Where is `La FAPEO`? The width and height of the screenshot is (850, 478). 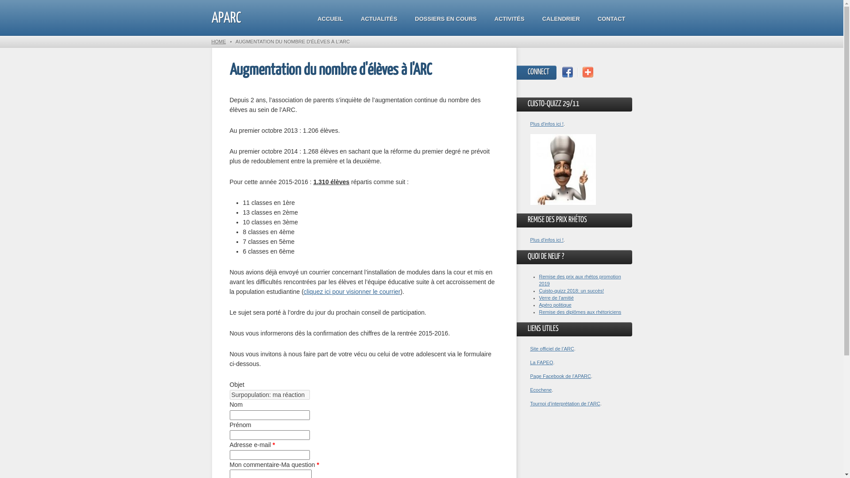
La FAPEO is located at coordinates (542, 362).